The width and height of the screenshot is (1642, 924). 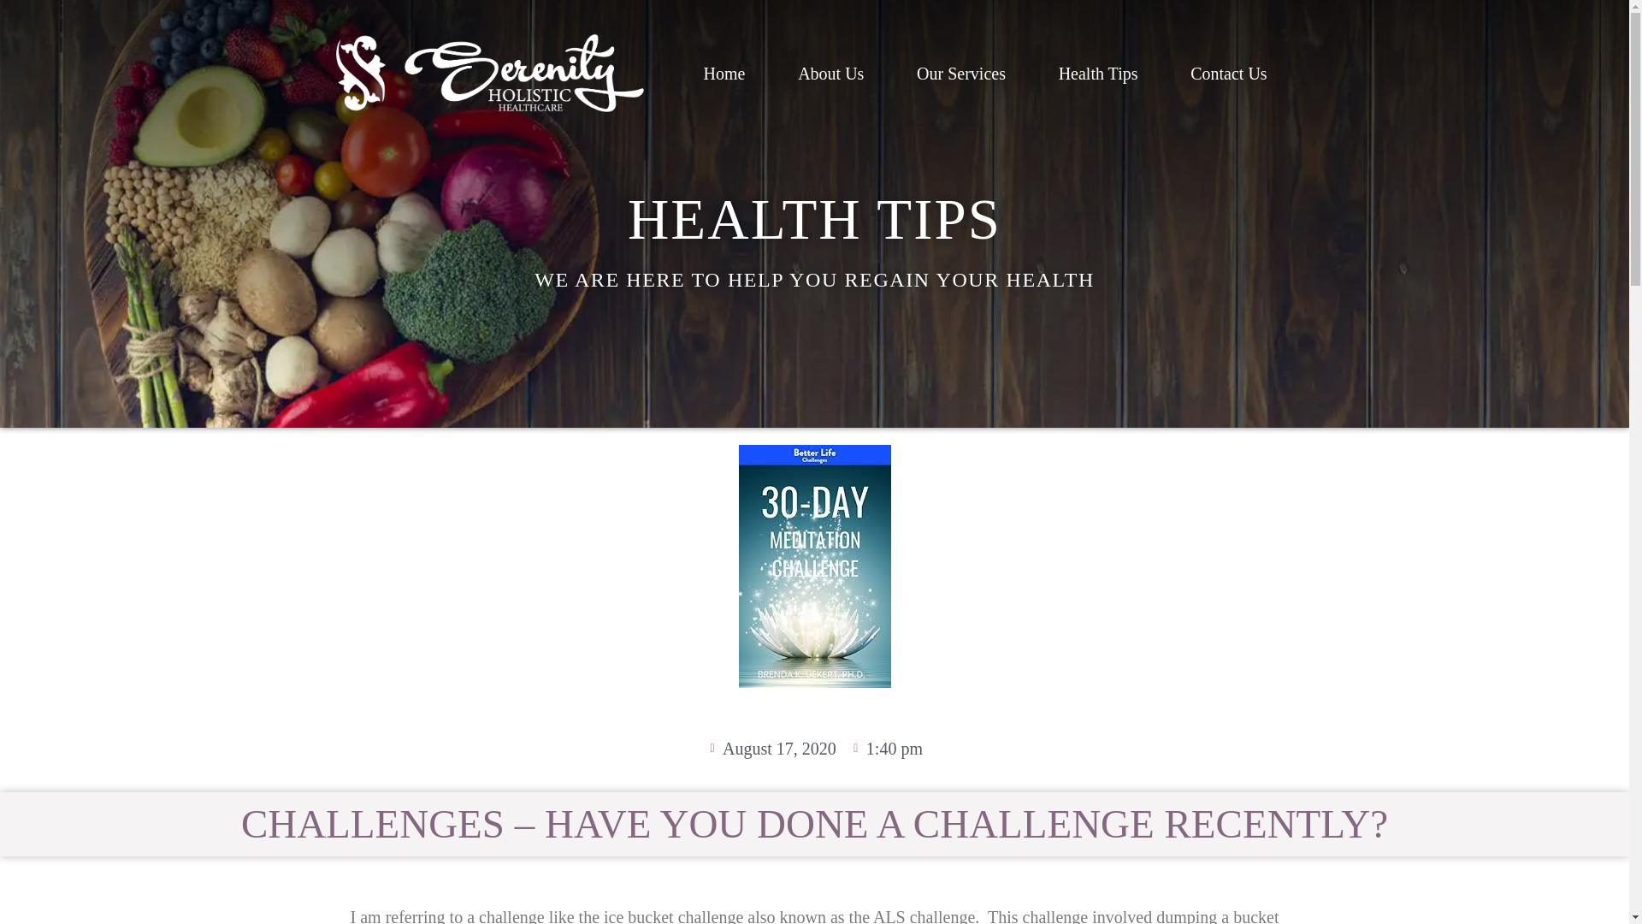 What do you see at coordinates (724, 74) in the screenshot?
I see `Home` at bounding box center [724, 74].